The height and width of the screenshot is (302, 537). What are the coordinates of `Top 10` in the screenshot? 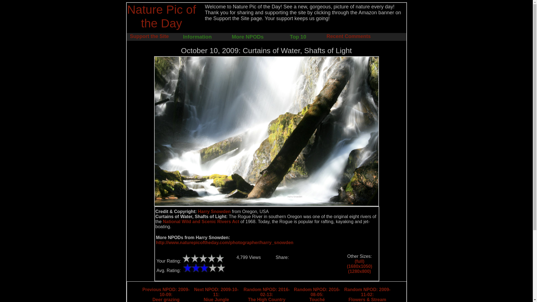 It's located at (201, 221).